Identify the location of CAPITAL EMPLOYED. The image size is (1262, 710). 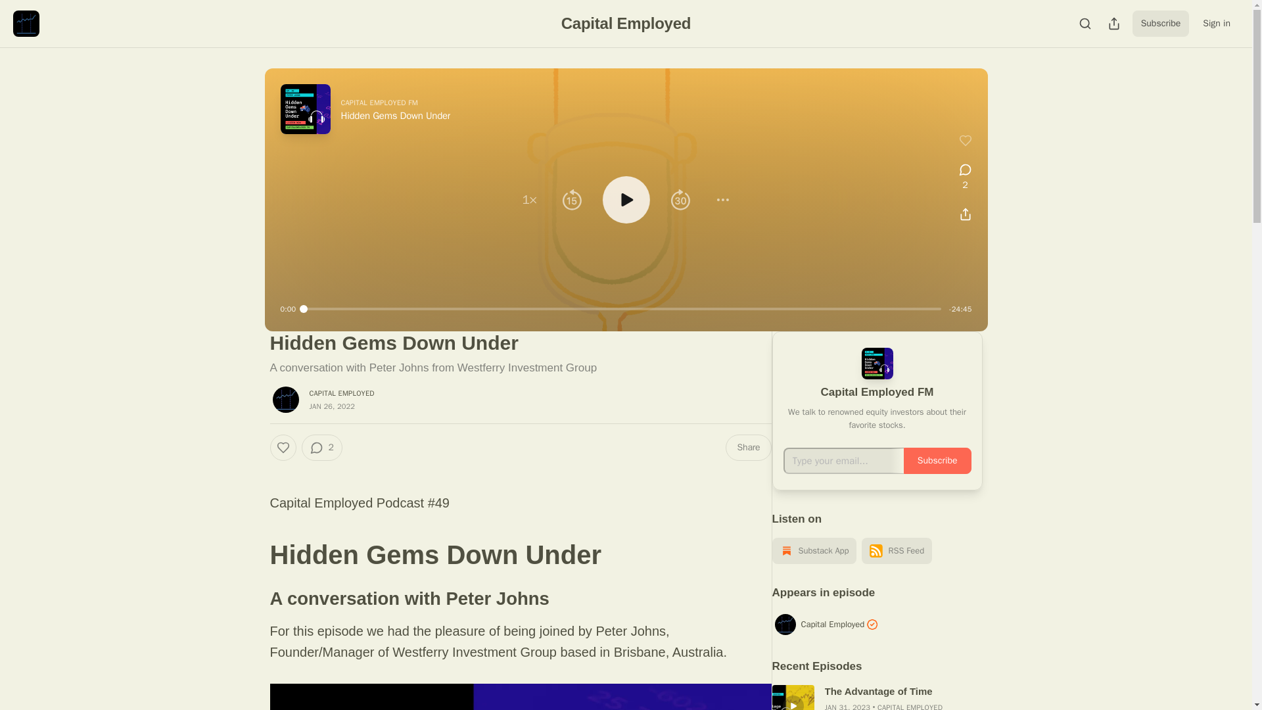
(341, 392).